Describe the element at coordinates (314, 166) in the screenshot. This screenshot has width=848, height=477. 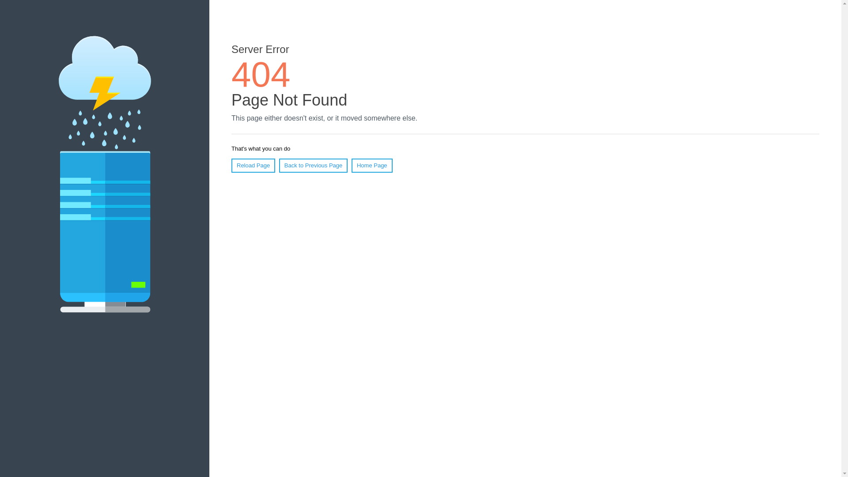
I see `Back to Previous Page` at that location.